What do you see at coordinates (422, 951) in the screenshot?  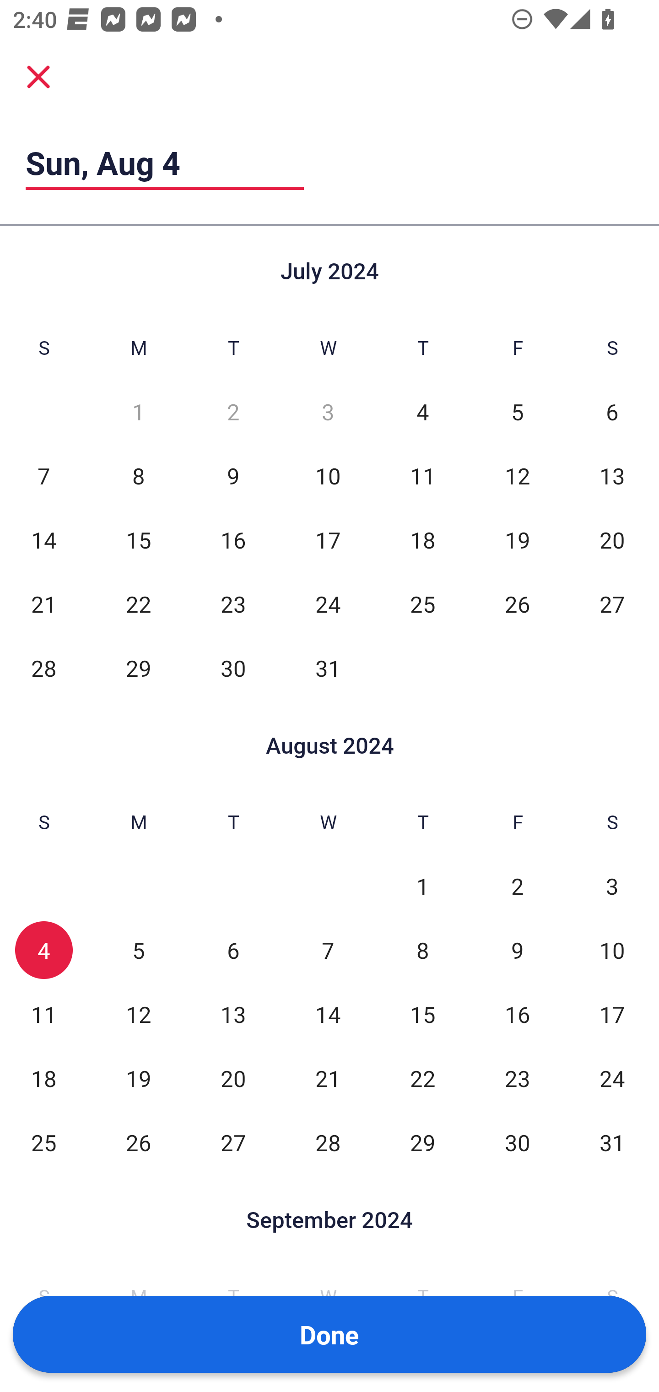 I see `8 Thu, Aug 8, Not Selected` at bounding box center [422, 951].